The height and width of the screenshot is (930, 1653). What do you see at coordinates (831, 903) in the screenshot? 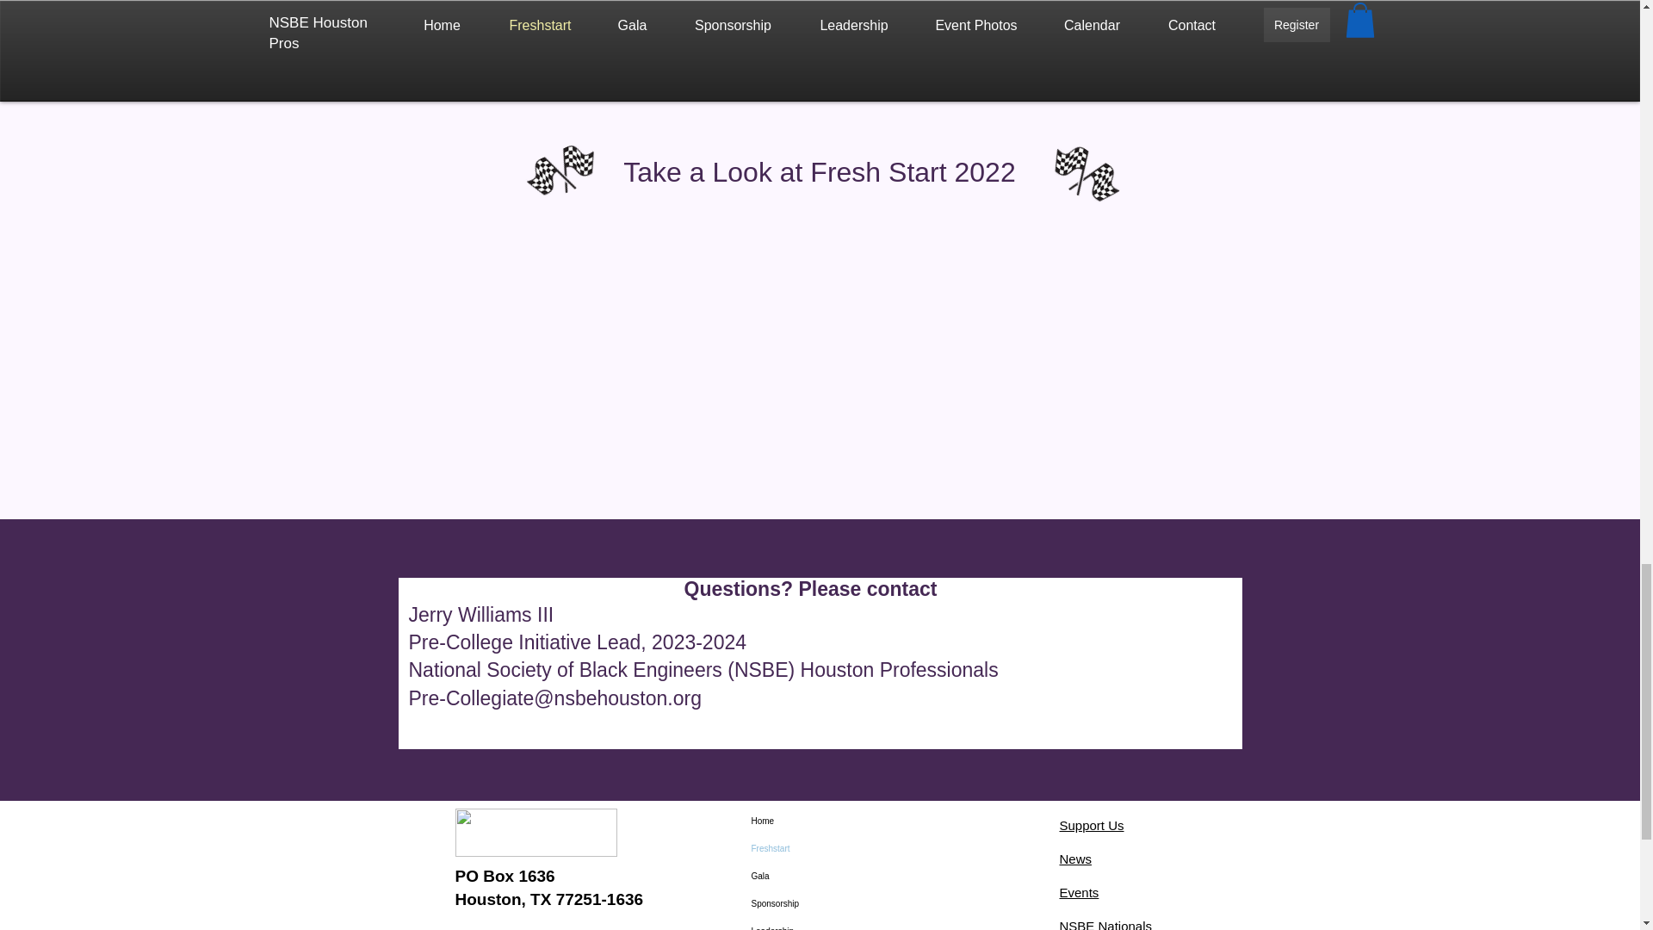
I see `Sponsorship` at bounding box center [831, 903].